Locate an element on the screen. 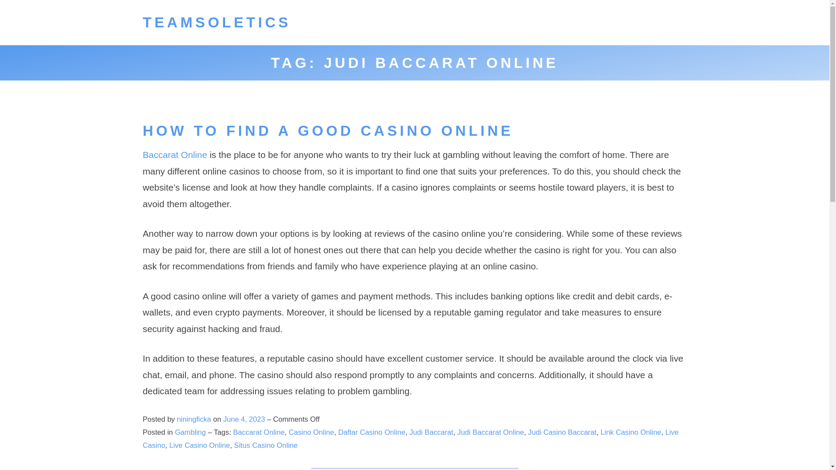 The height and width of the screenshot is (470, 836). Judi Baccarat Online is located at coordinates (490, 432).